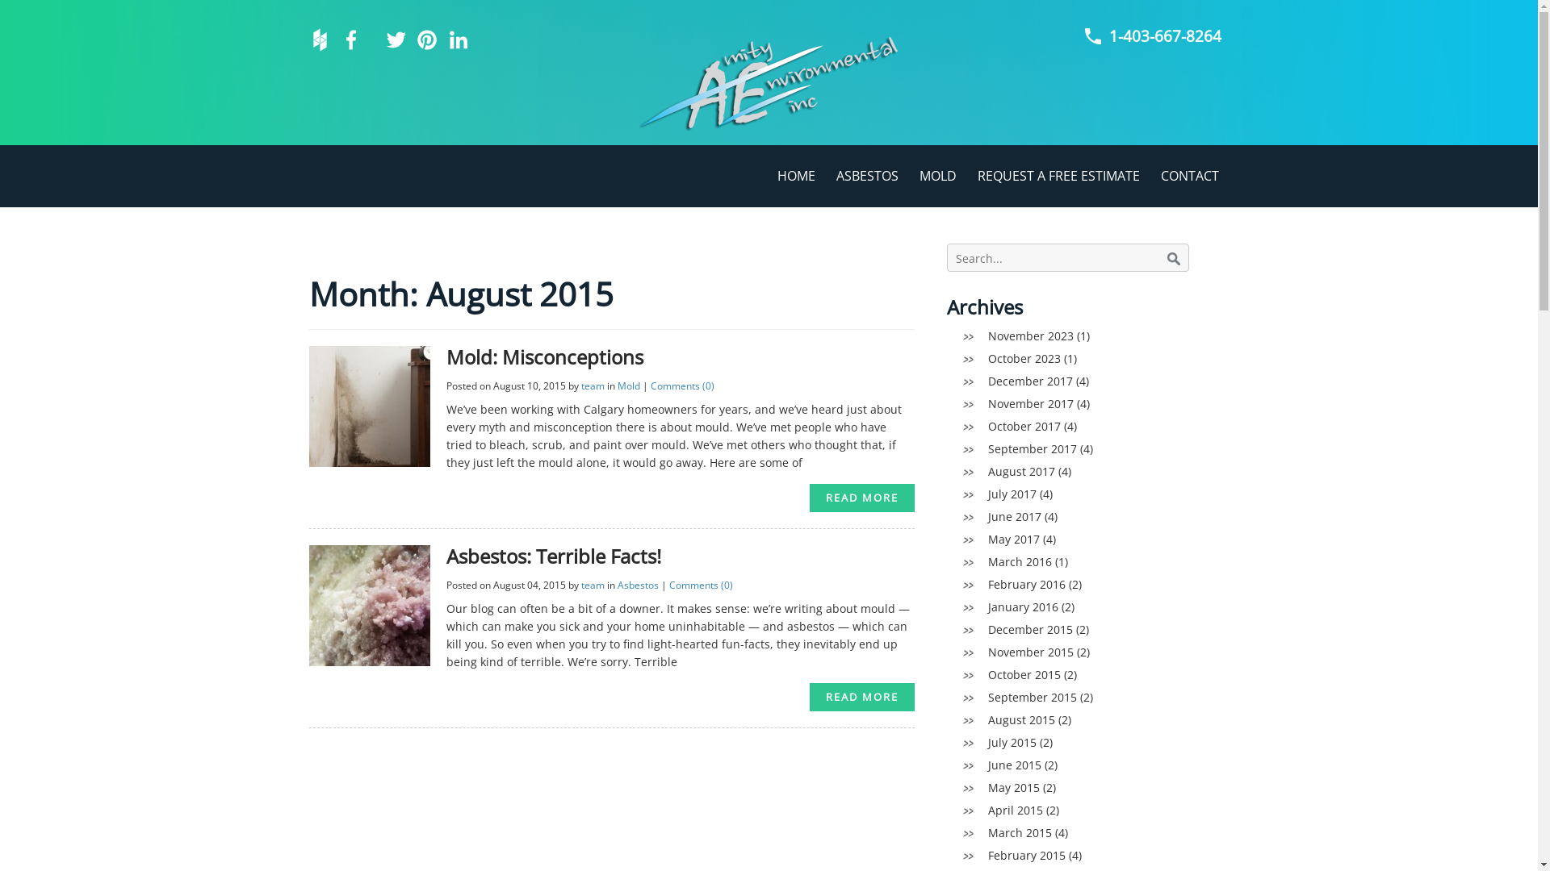  Describe the element at coordinates (593, 586) in the screenshot. I see `team` at that location.